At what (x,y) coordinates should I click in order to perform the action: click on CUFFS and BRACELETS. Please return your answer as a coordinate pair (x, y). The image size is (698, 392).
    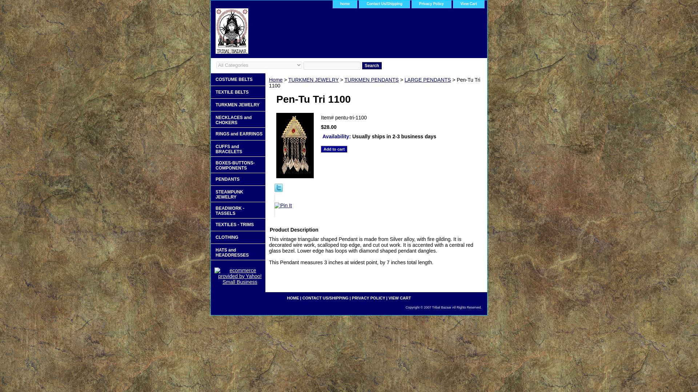
    Looking at the image, I should click on (238, 148).